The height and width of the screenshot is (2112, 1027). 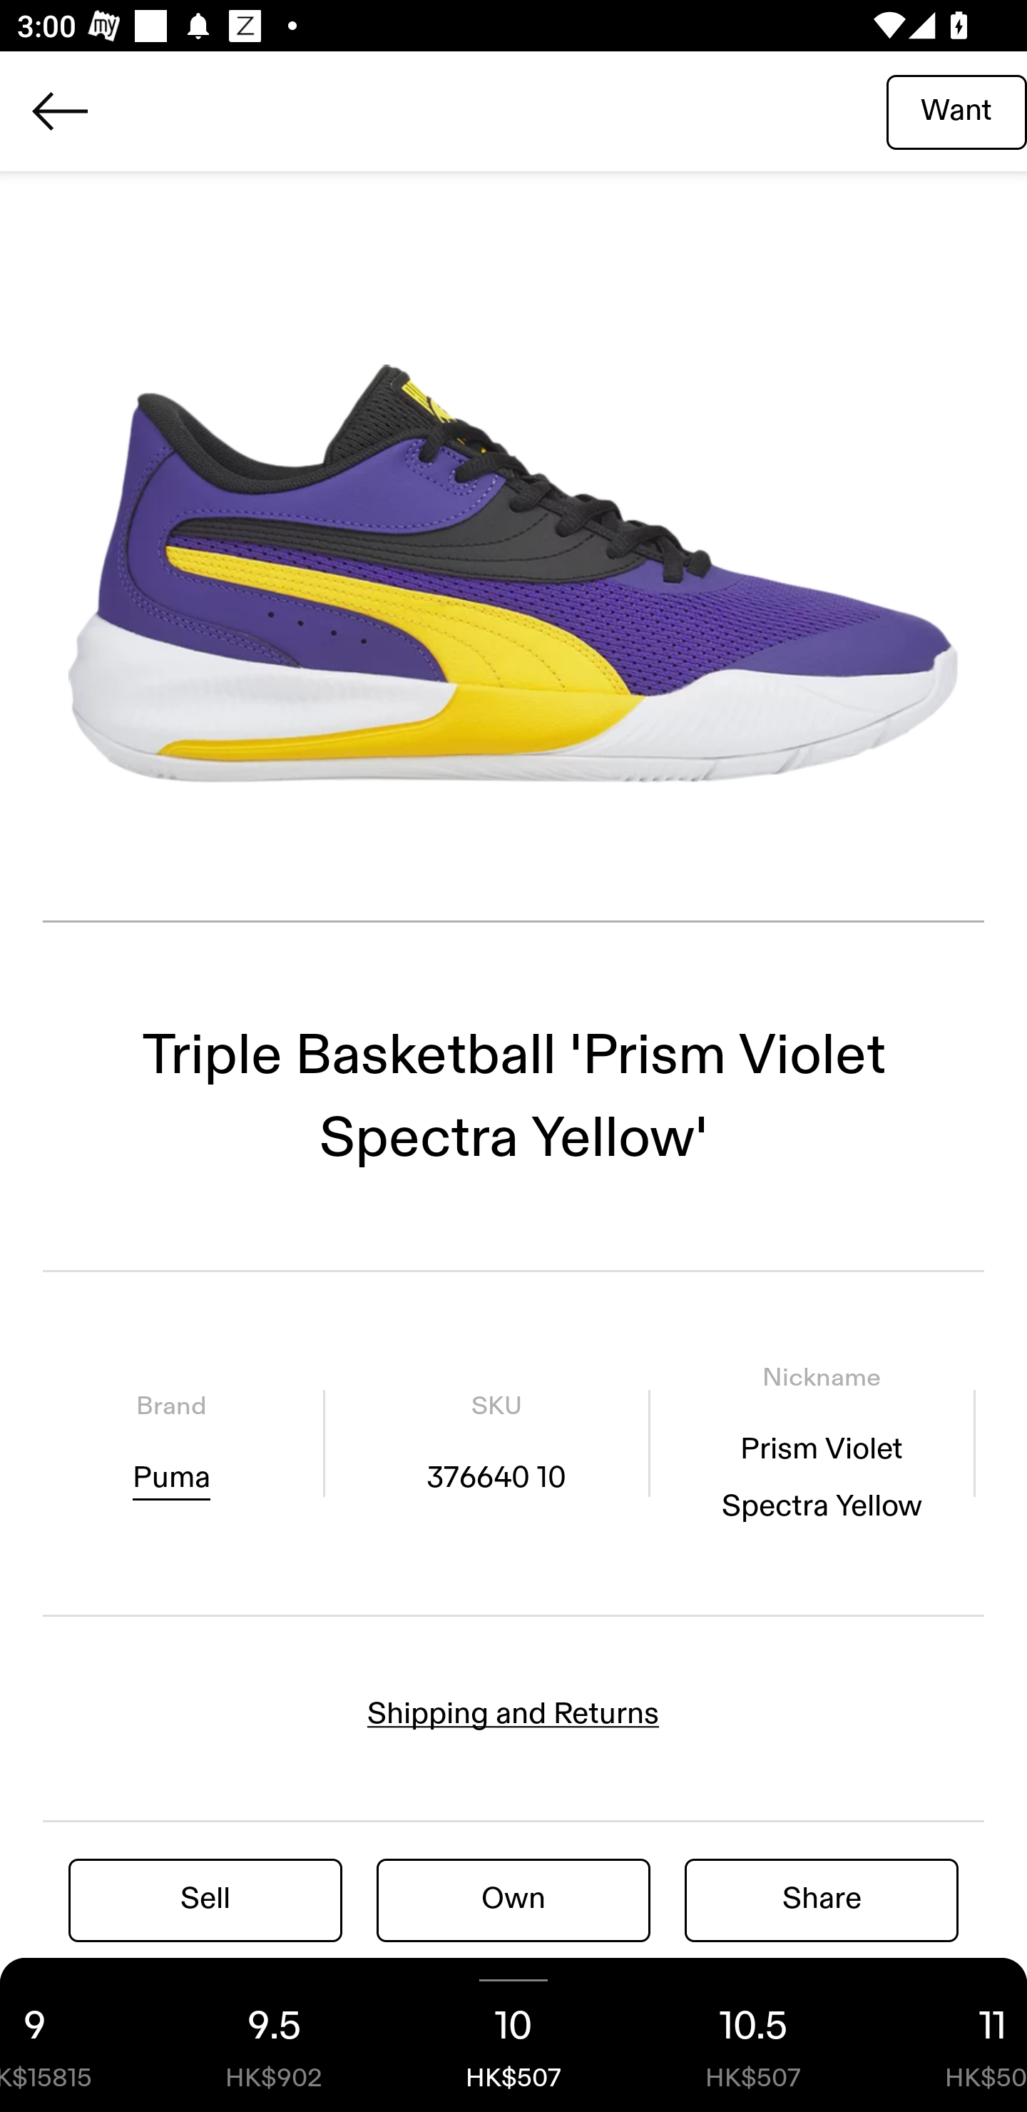 I want to click on Sell, so click(x=205, y=1899).